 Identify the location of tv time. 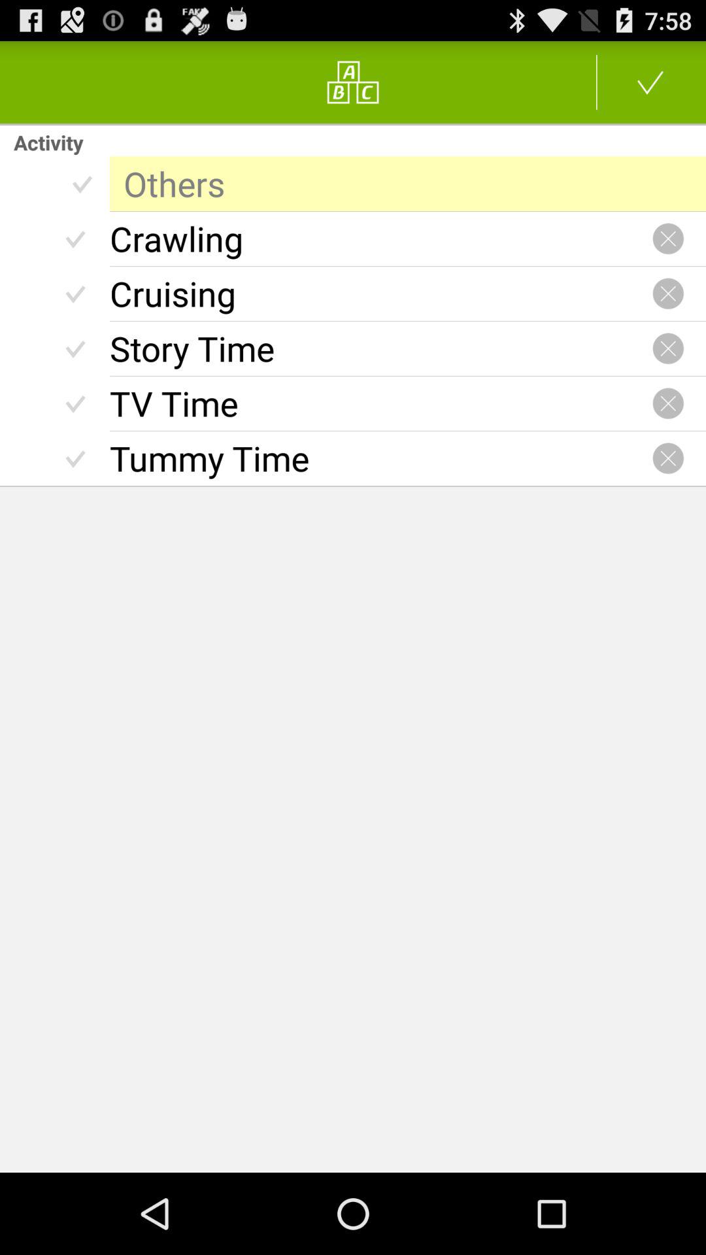
(668, 403).